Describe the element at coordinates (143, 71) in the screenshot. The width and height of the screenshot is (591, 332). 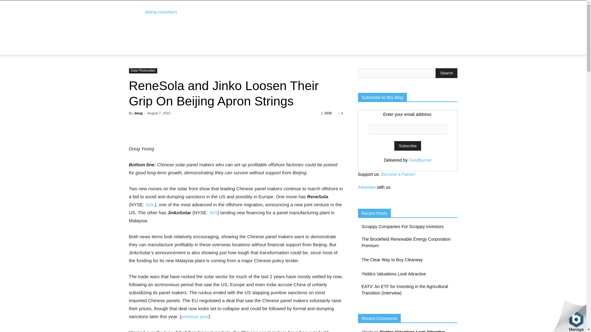
I see `Solar Photovoltaic` at that location.